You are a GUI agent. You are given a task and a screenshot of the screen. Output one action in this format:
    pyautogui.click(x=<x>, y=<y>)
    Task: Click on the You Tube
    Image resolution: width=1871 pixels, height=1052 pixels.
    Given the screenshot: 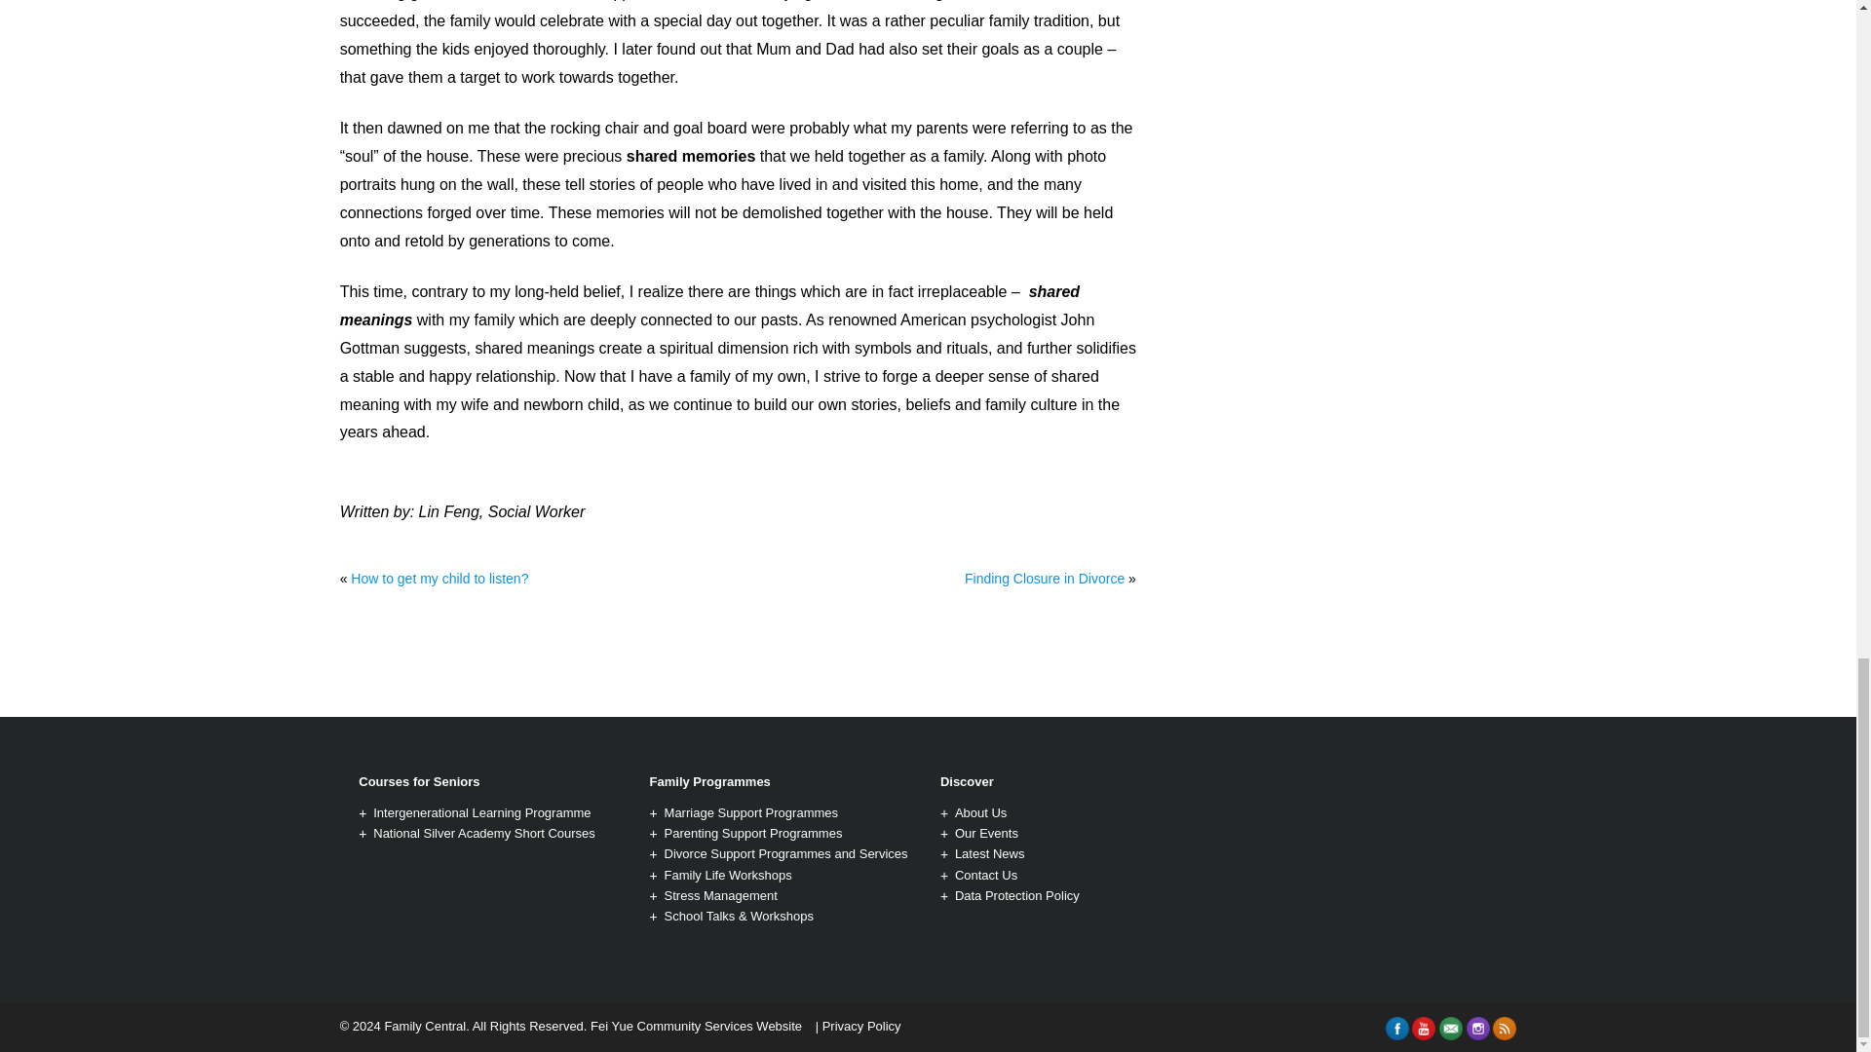 What is the action you would take?
    pyautogui.click(x=1423, y=1029)
    